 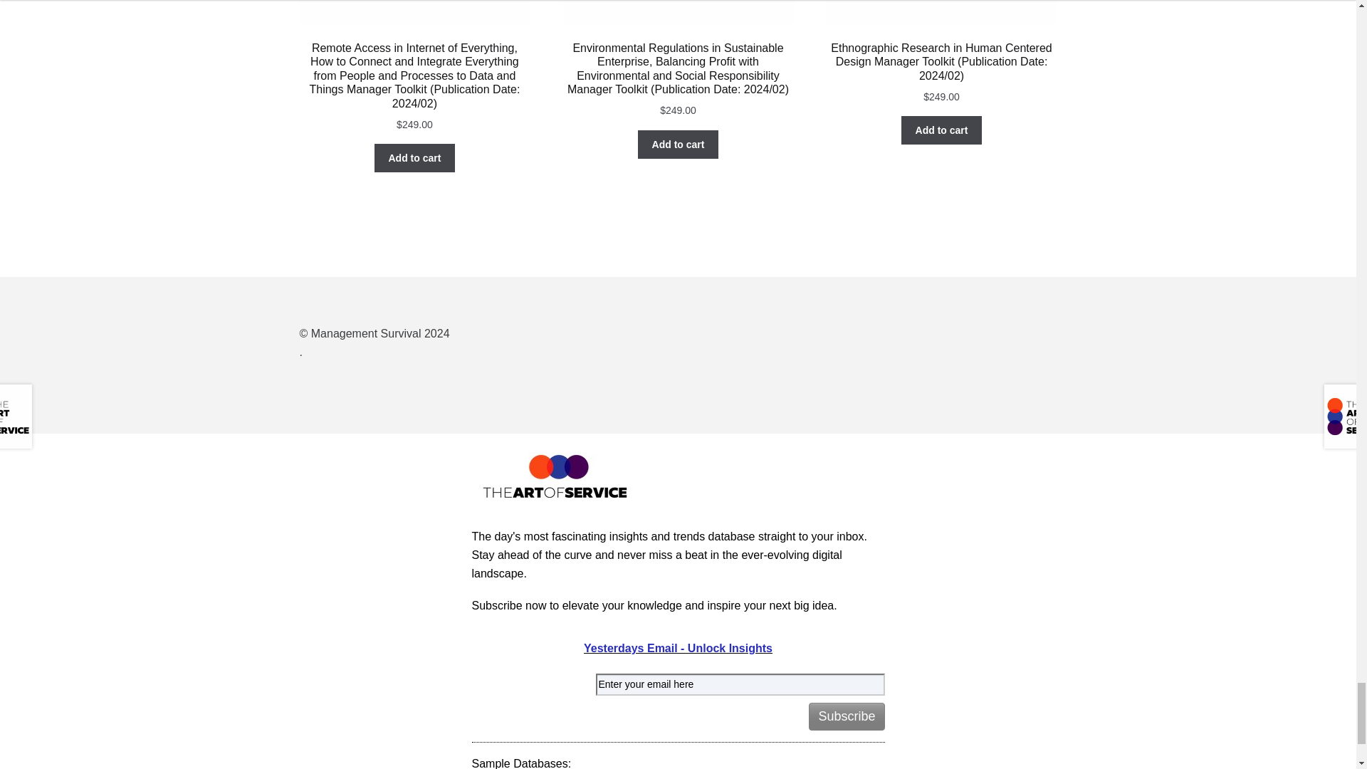 What do you see at coordinates (678, 144) in the screenshot?
I see `Add to cart` at bounding box center [678, 144].